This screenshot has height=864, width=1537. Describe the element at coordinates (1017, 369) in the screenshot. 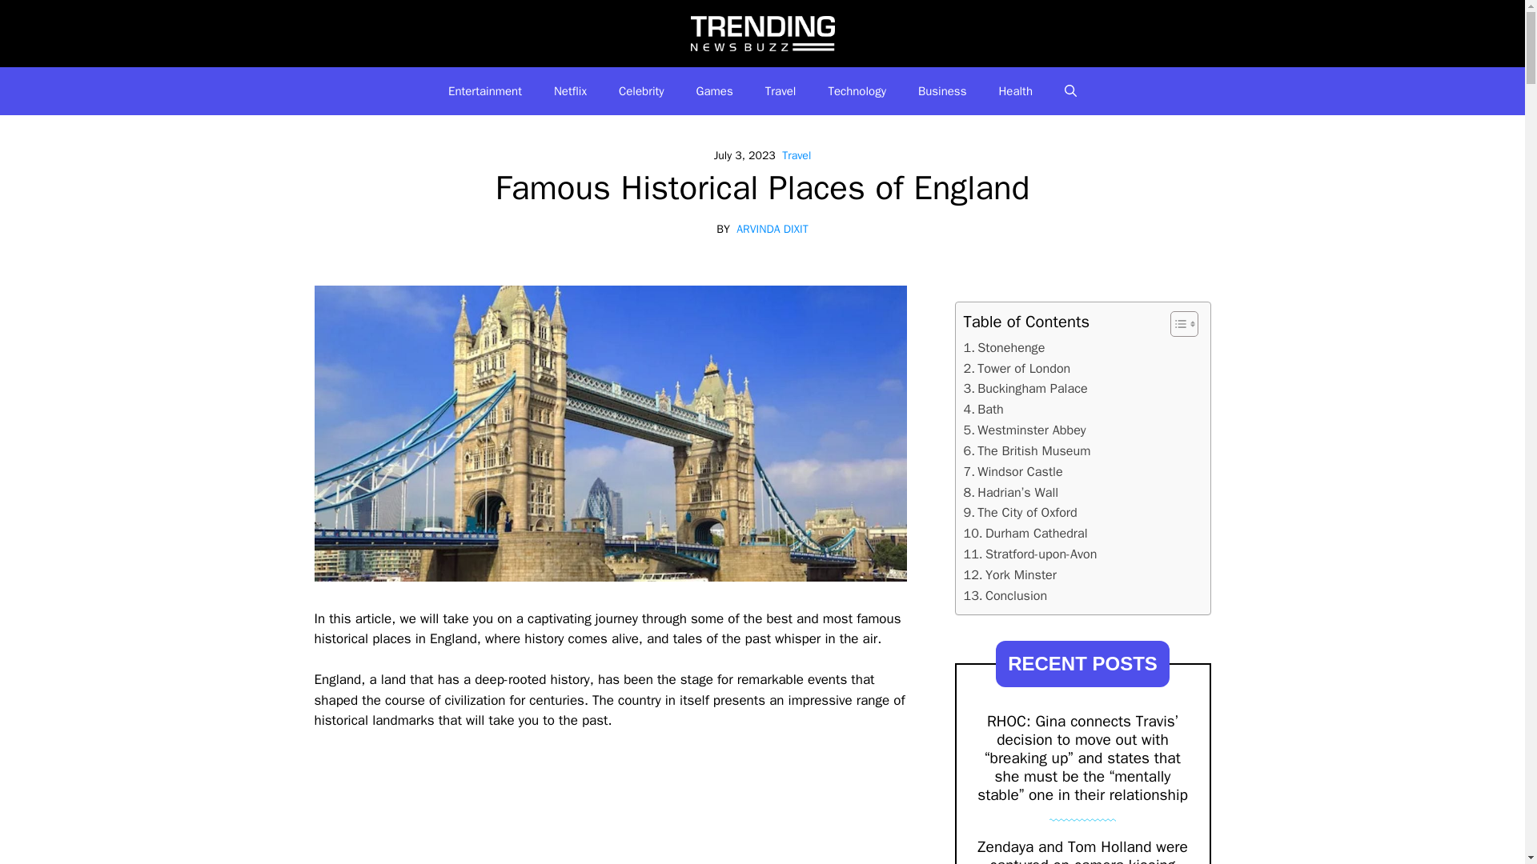

I see `Tower of London` at that location.